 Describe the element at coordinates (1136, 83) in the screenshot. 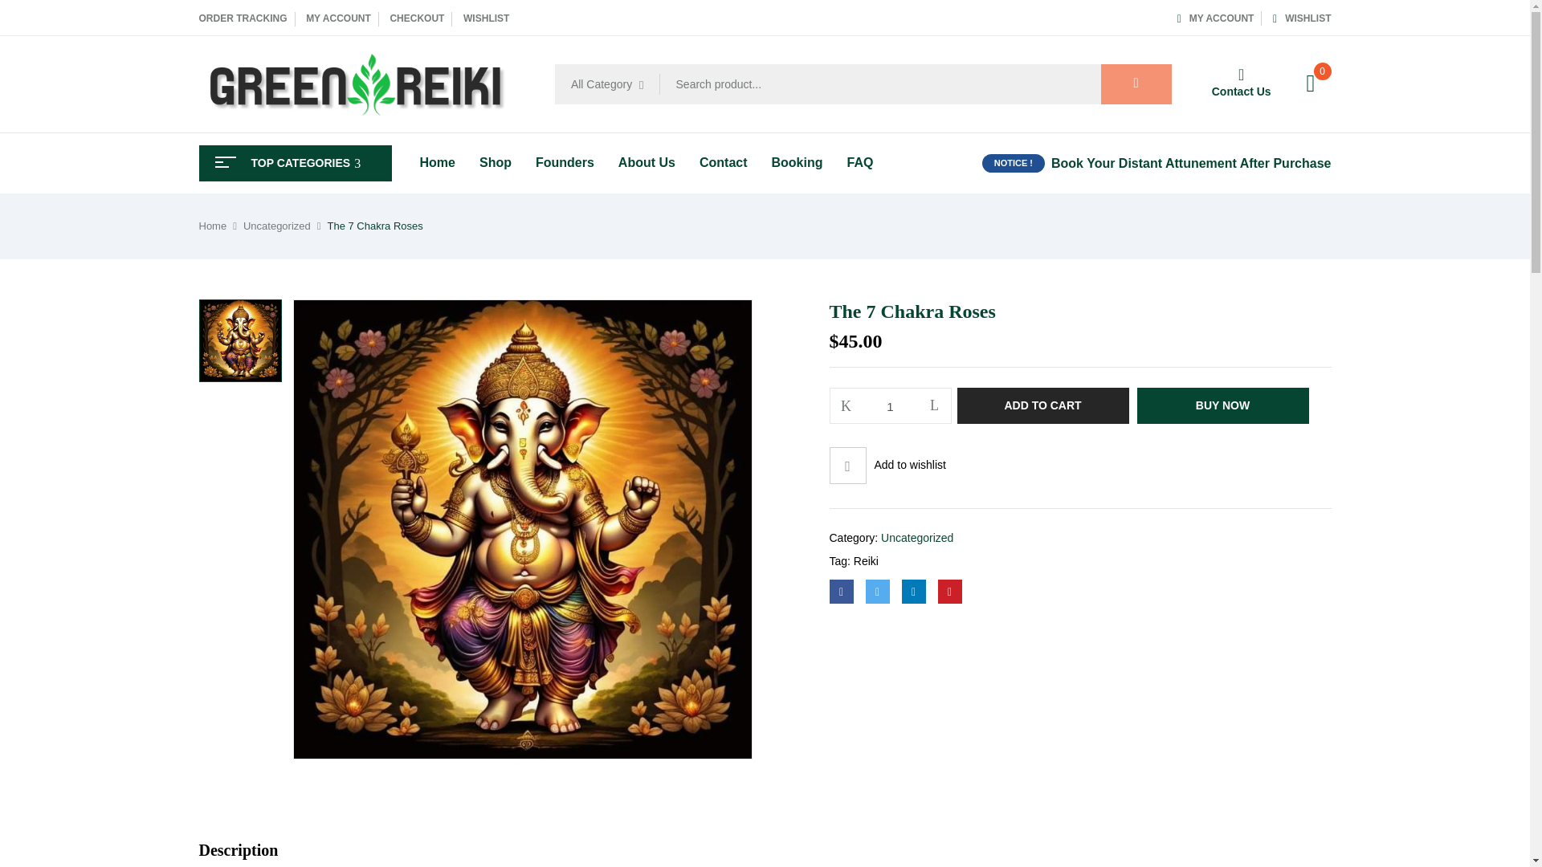

I see `search` at that location.